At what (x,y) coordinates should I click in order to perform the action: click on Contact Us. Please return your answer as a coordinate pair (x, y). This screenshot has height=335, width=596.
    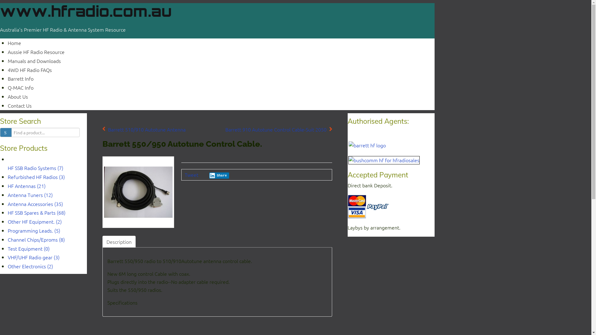
    Looking at the image, I should click on (20, 105).